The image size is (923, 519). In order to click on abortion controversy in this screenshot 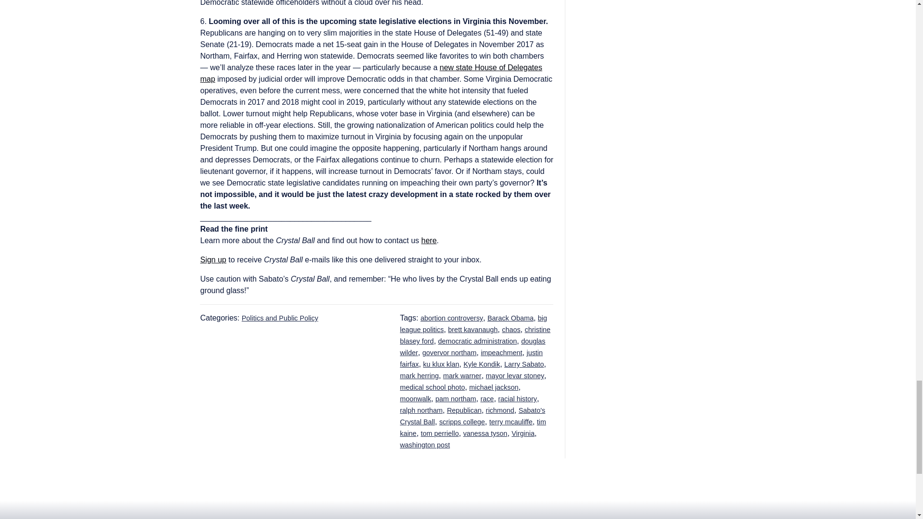, I will do `click(452, 318)`.